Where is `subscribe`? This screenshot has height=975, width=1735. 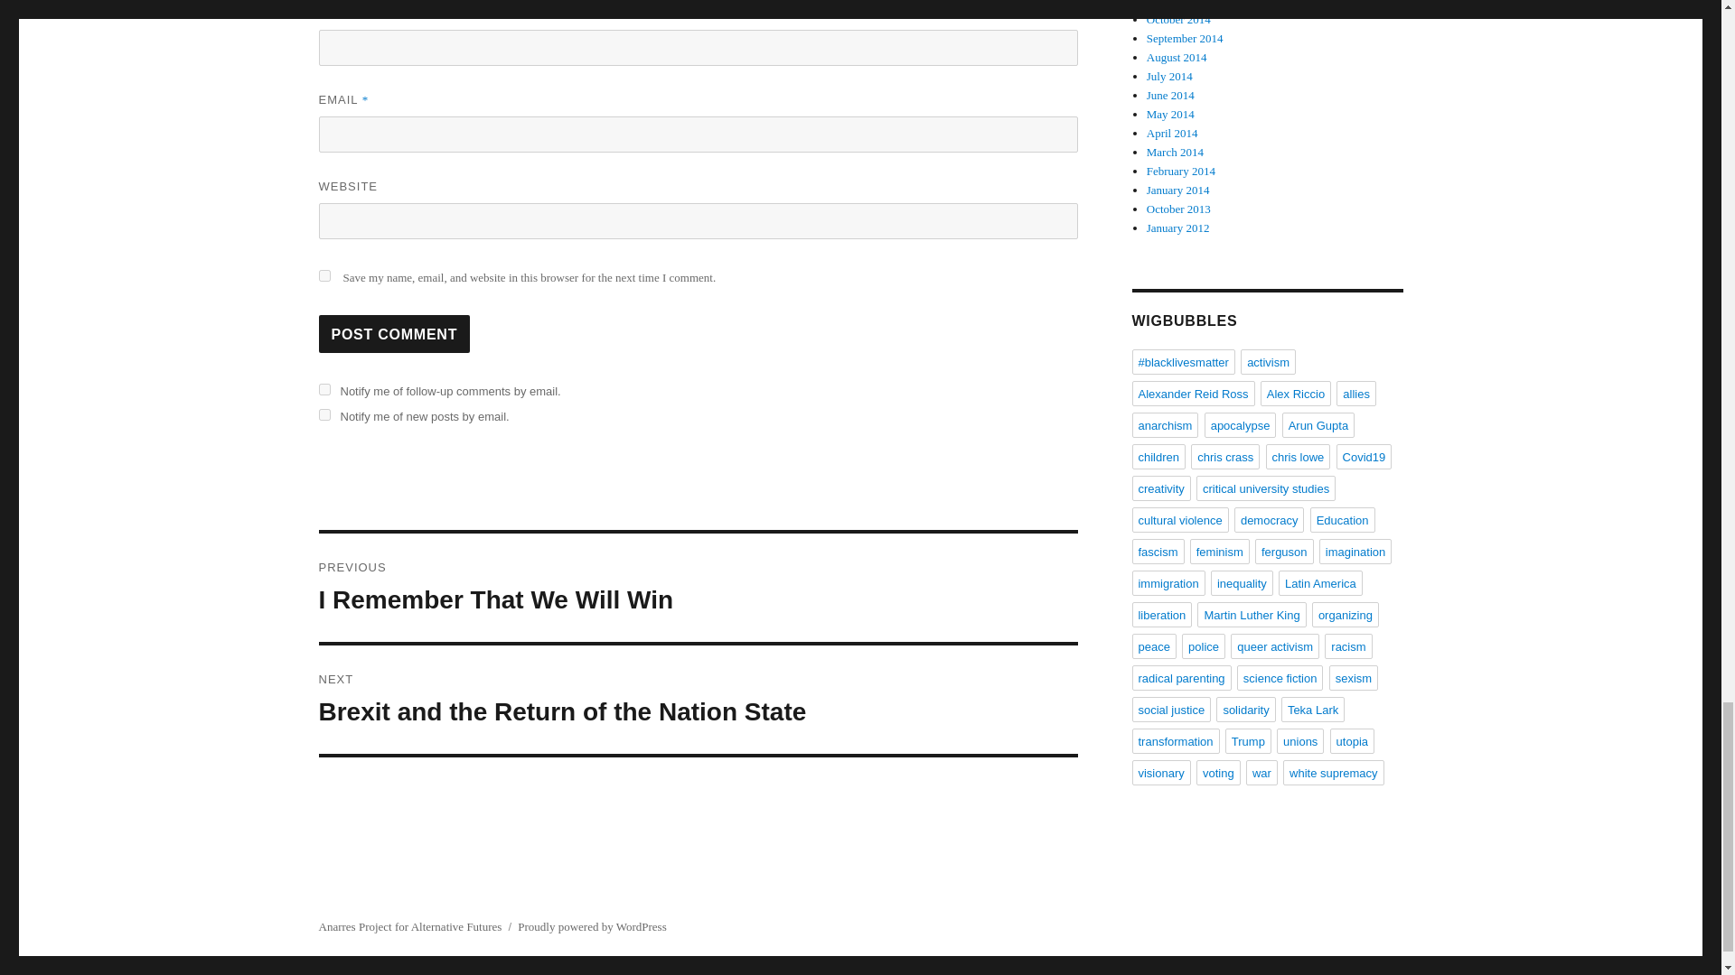
subscribe is located at coordinates (324, 276).